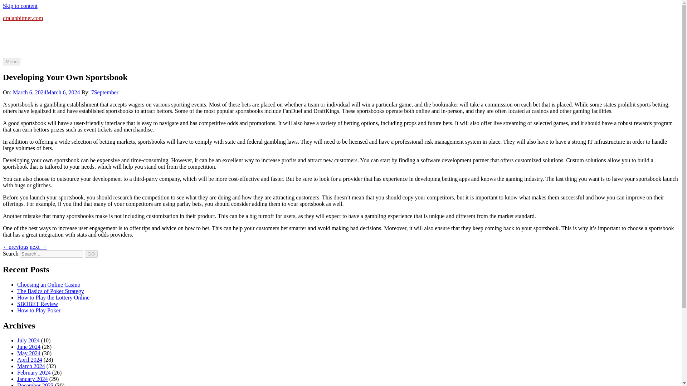 This screenshot has height=386, width=687. Describe the element at coordinates (49, 284) in the screenshot. I see `Choosing an Online Casino` at that location.